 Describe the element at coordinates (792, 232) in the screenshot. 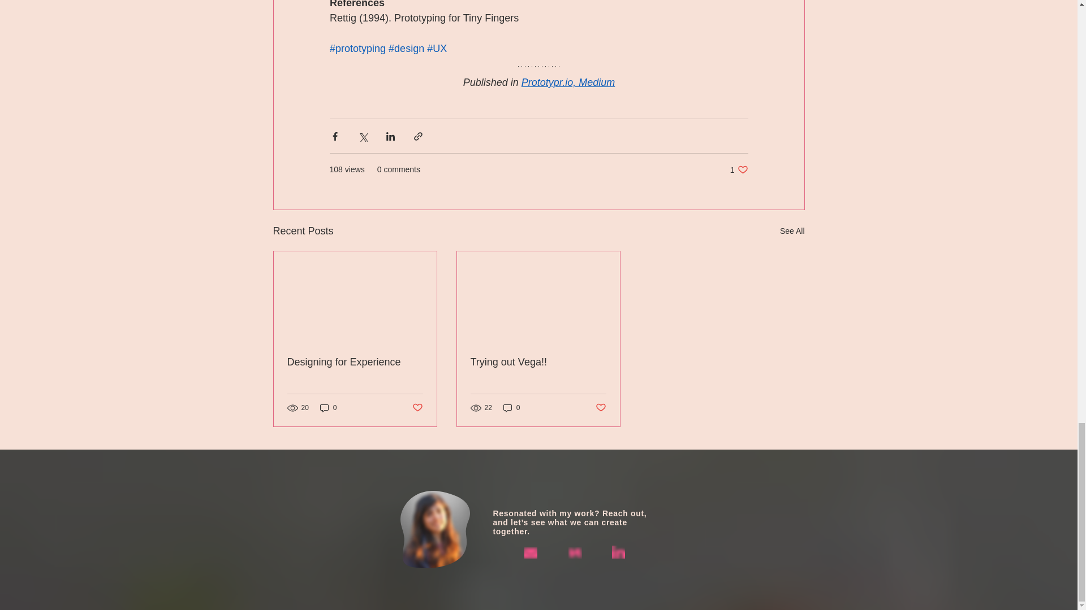

I see `Designing for Experience` at that location.